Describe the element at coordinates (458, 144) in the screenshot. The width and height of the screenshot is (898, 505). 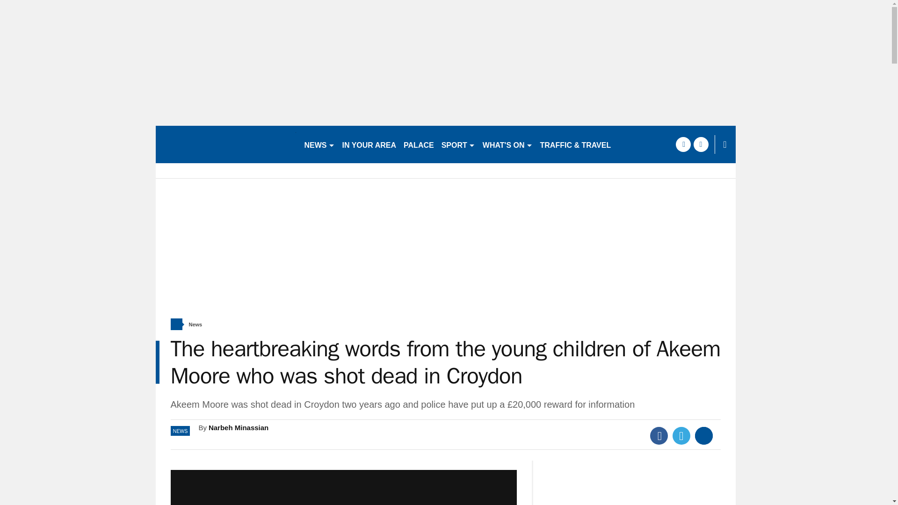
I see `SPORT` at that location.